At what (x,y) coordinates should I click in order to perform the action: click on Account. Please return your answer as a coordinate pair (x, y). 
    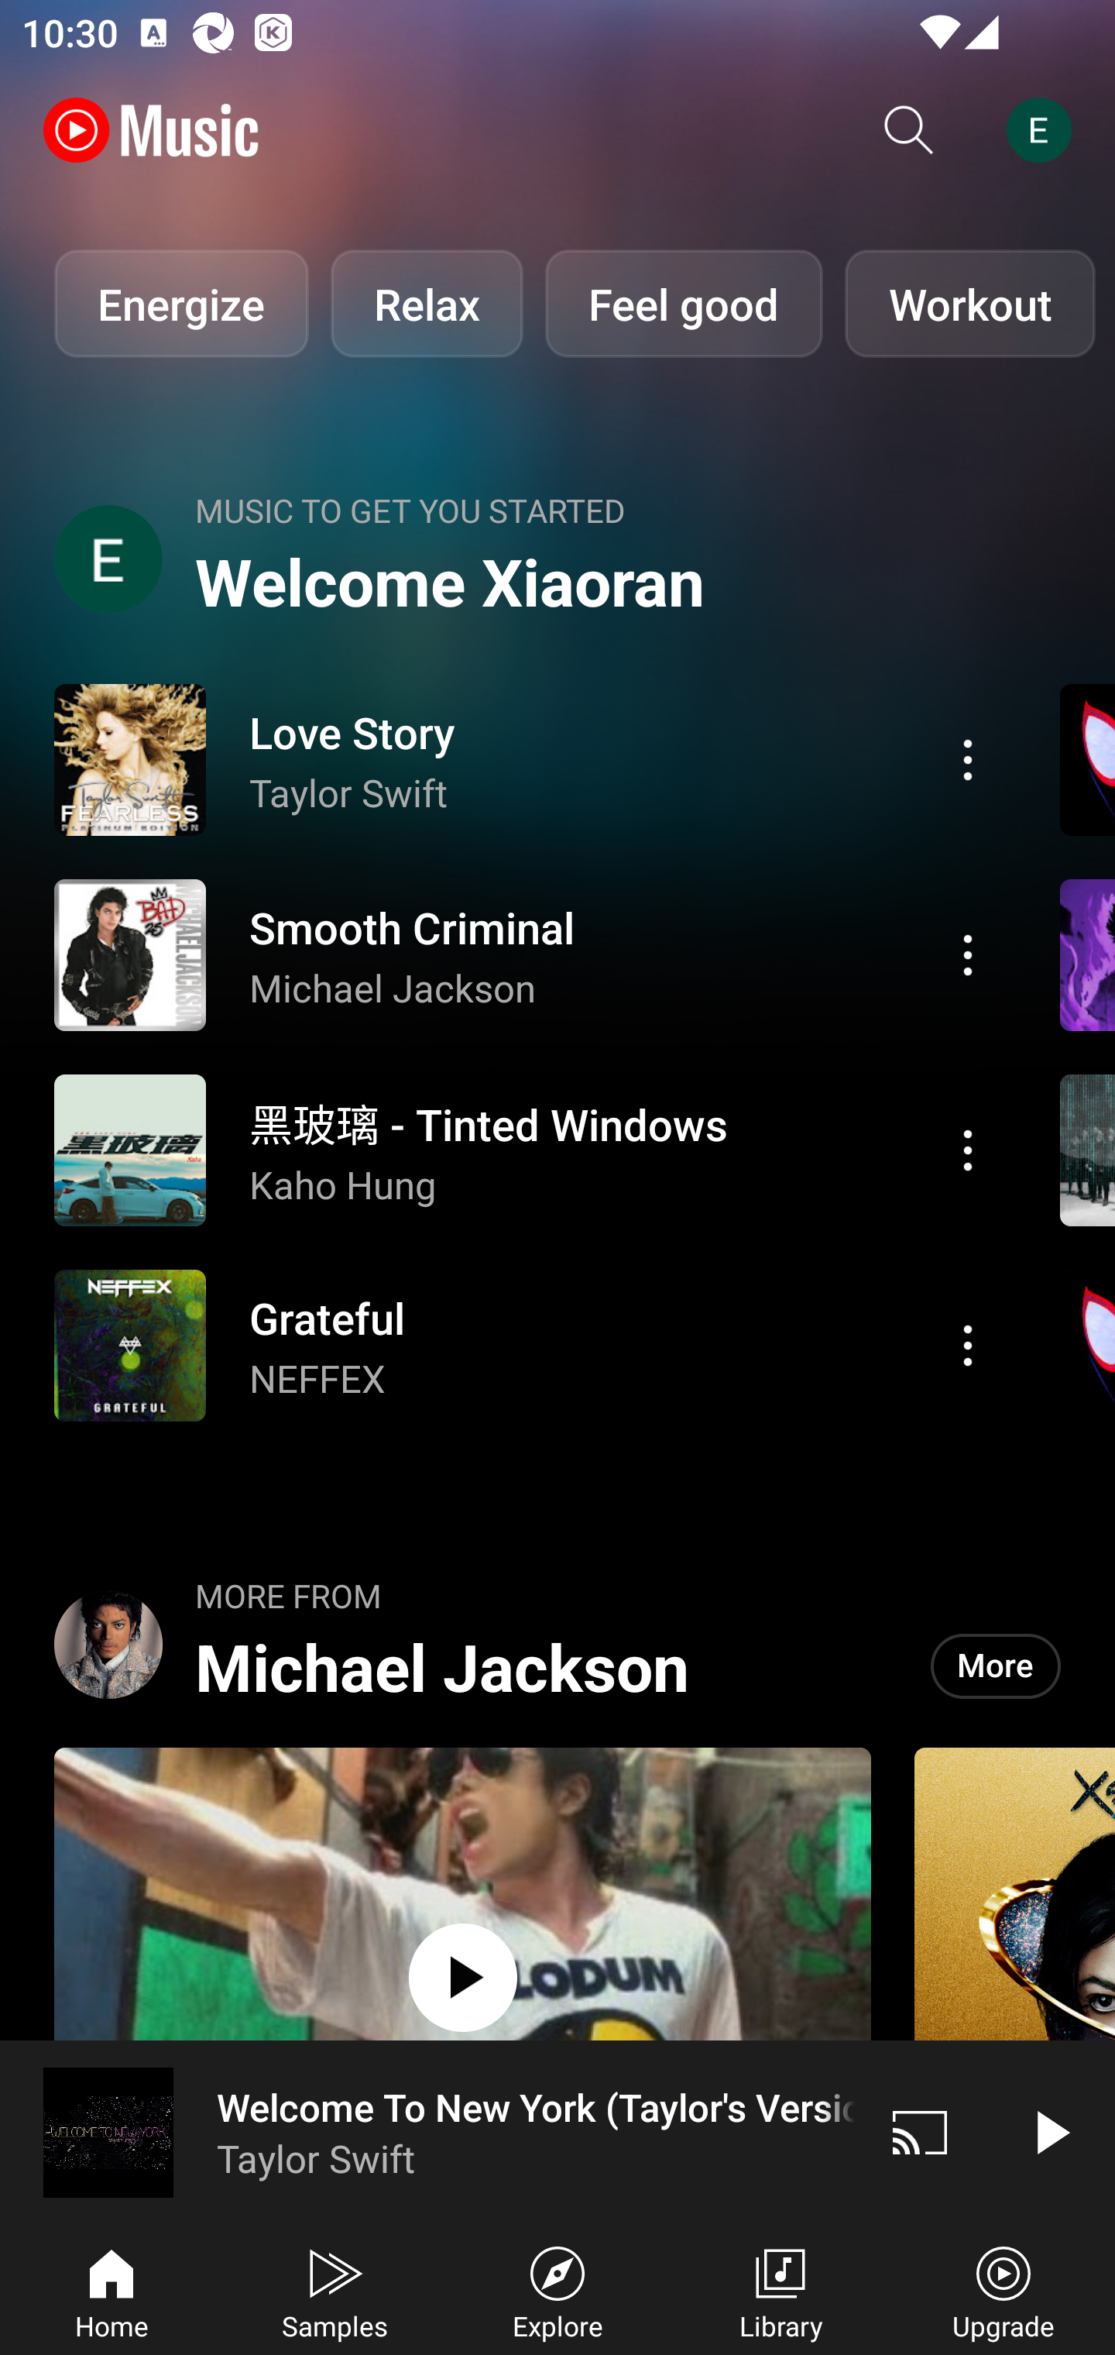
    Looking at the image, I should click on (1045, 130).